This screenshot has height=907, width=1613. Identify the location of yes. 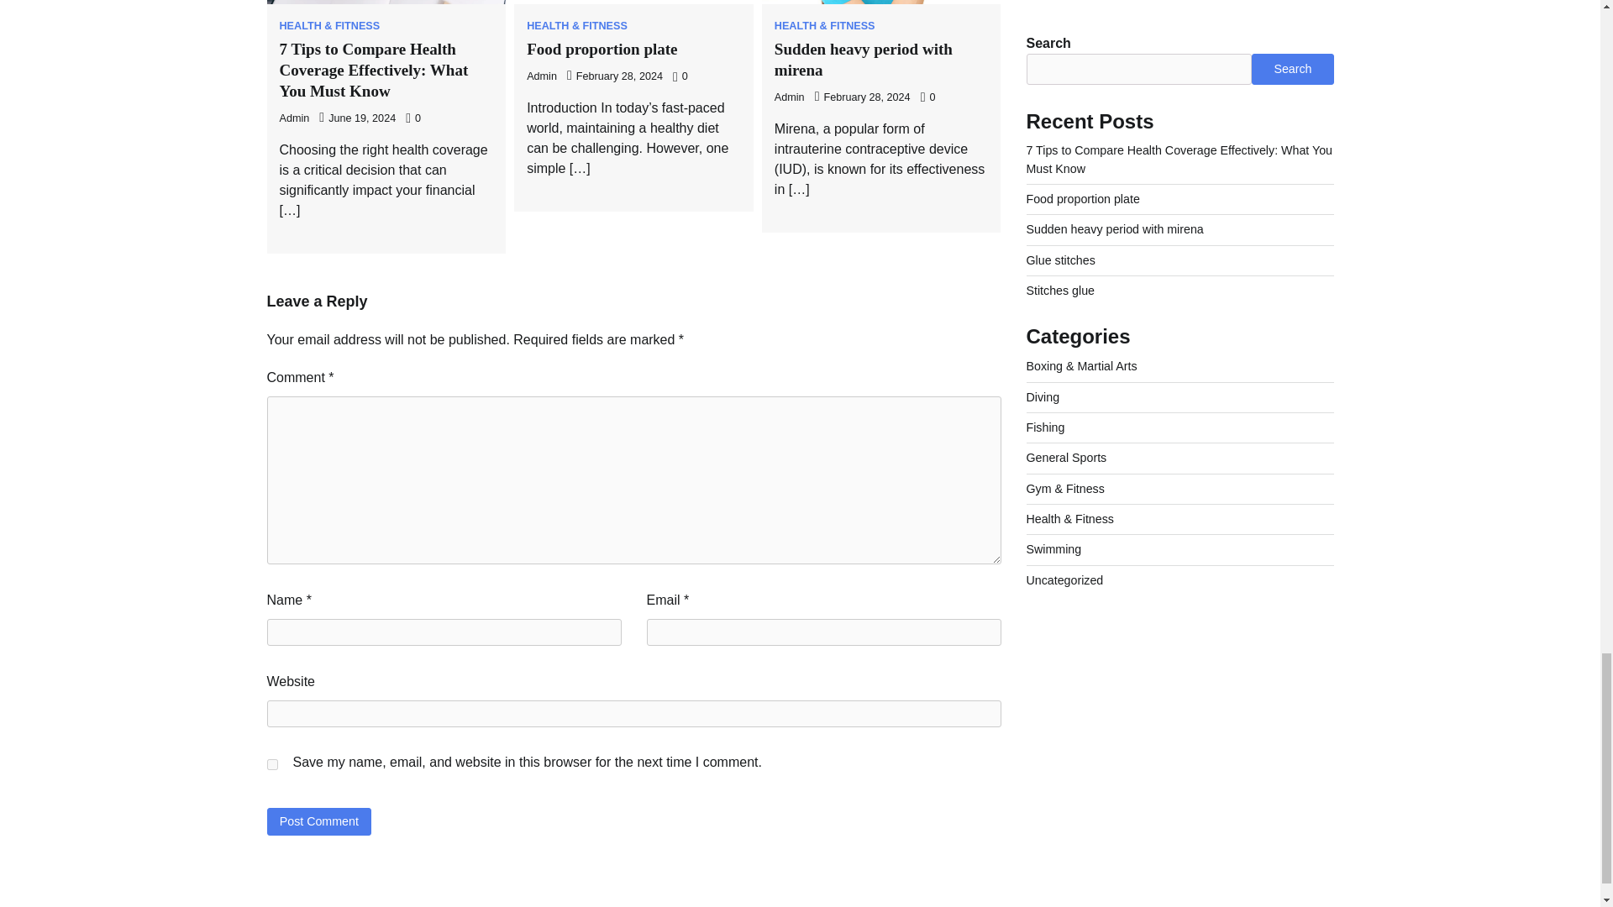
(272, 764).